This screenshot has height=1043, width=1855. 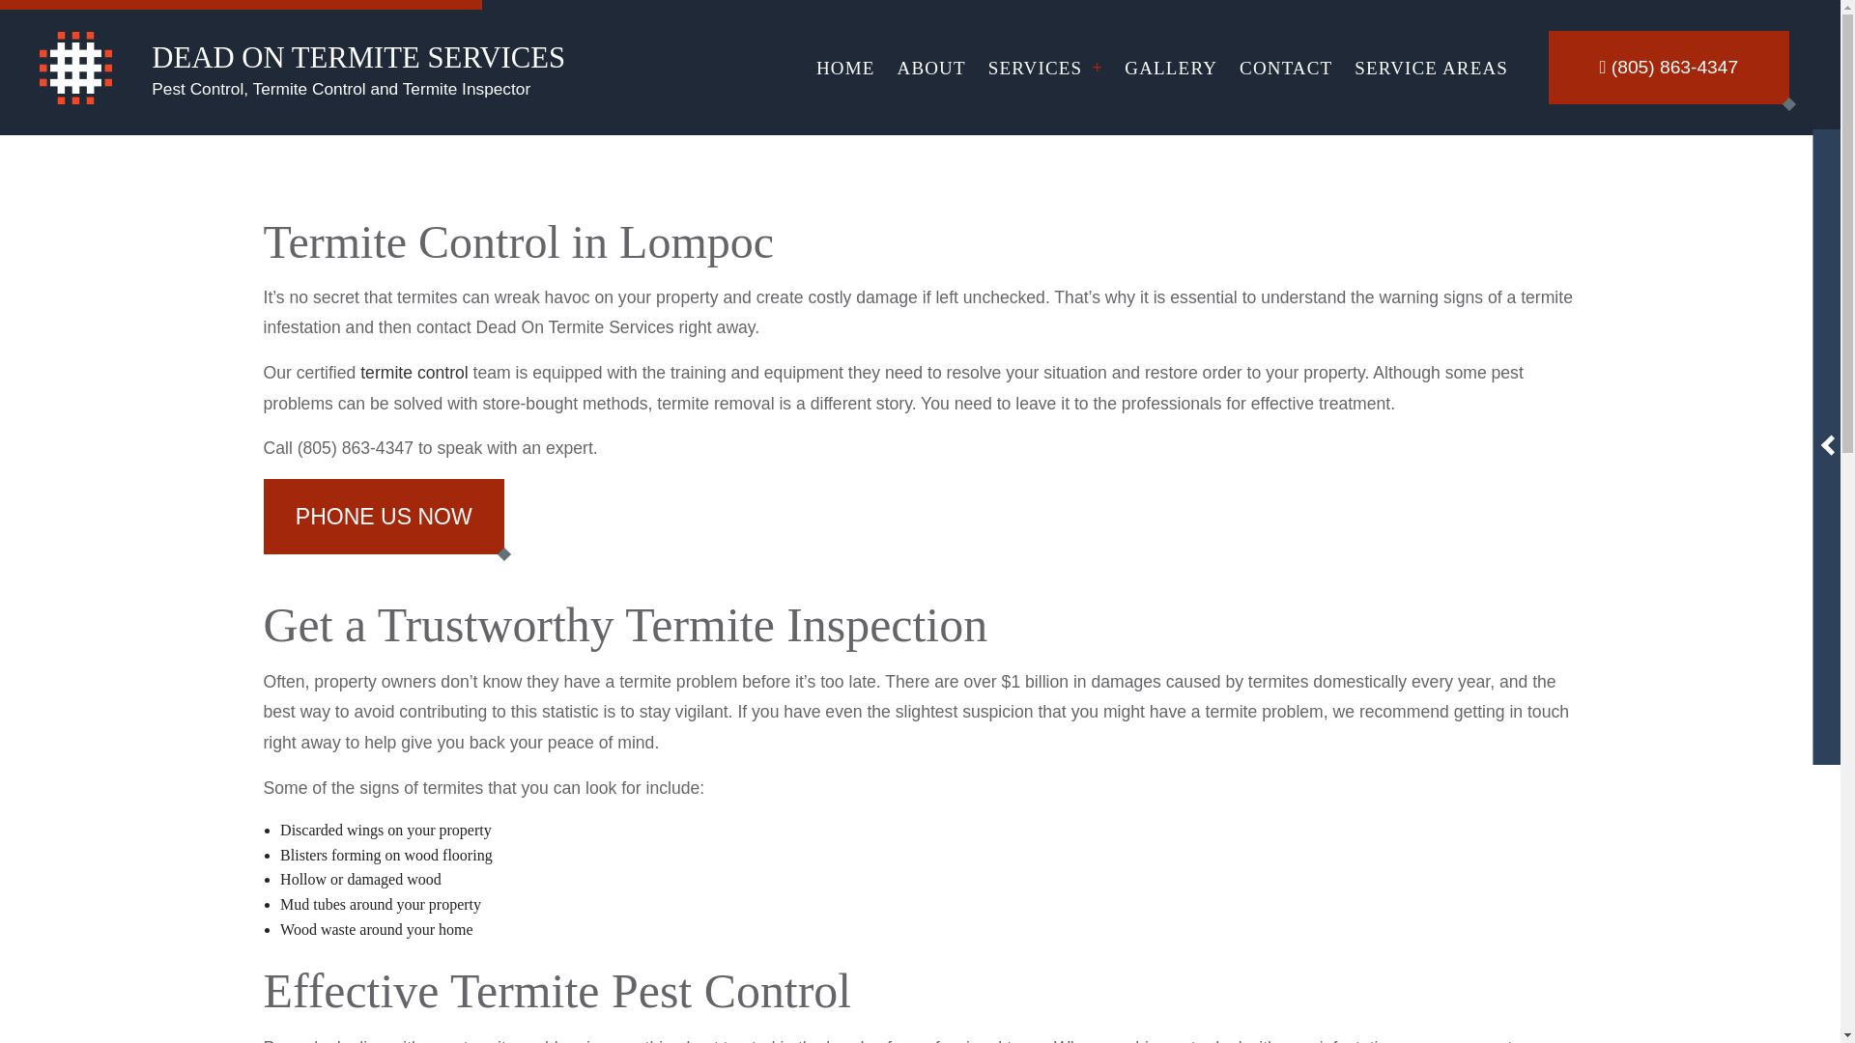 What do you see at coordinates (1285, 68) in the screenshot?
I see `CONTACT` at bounding box center [1285, 68].